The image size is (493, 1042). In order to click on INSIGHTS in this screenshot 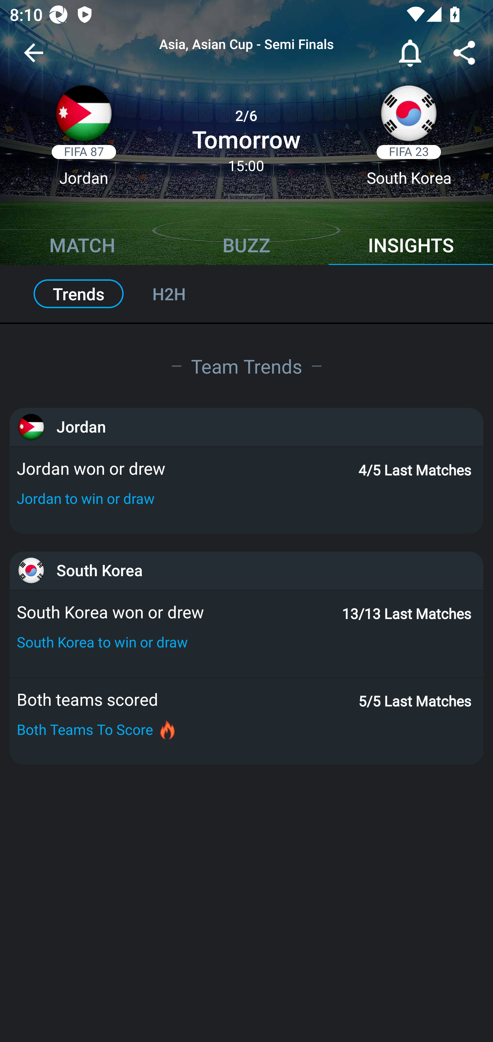, I will do `click(411, 247)`.